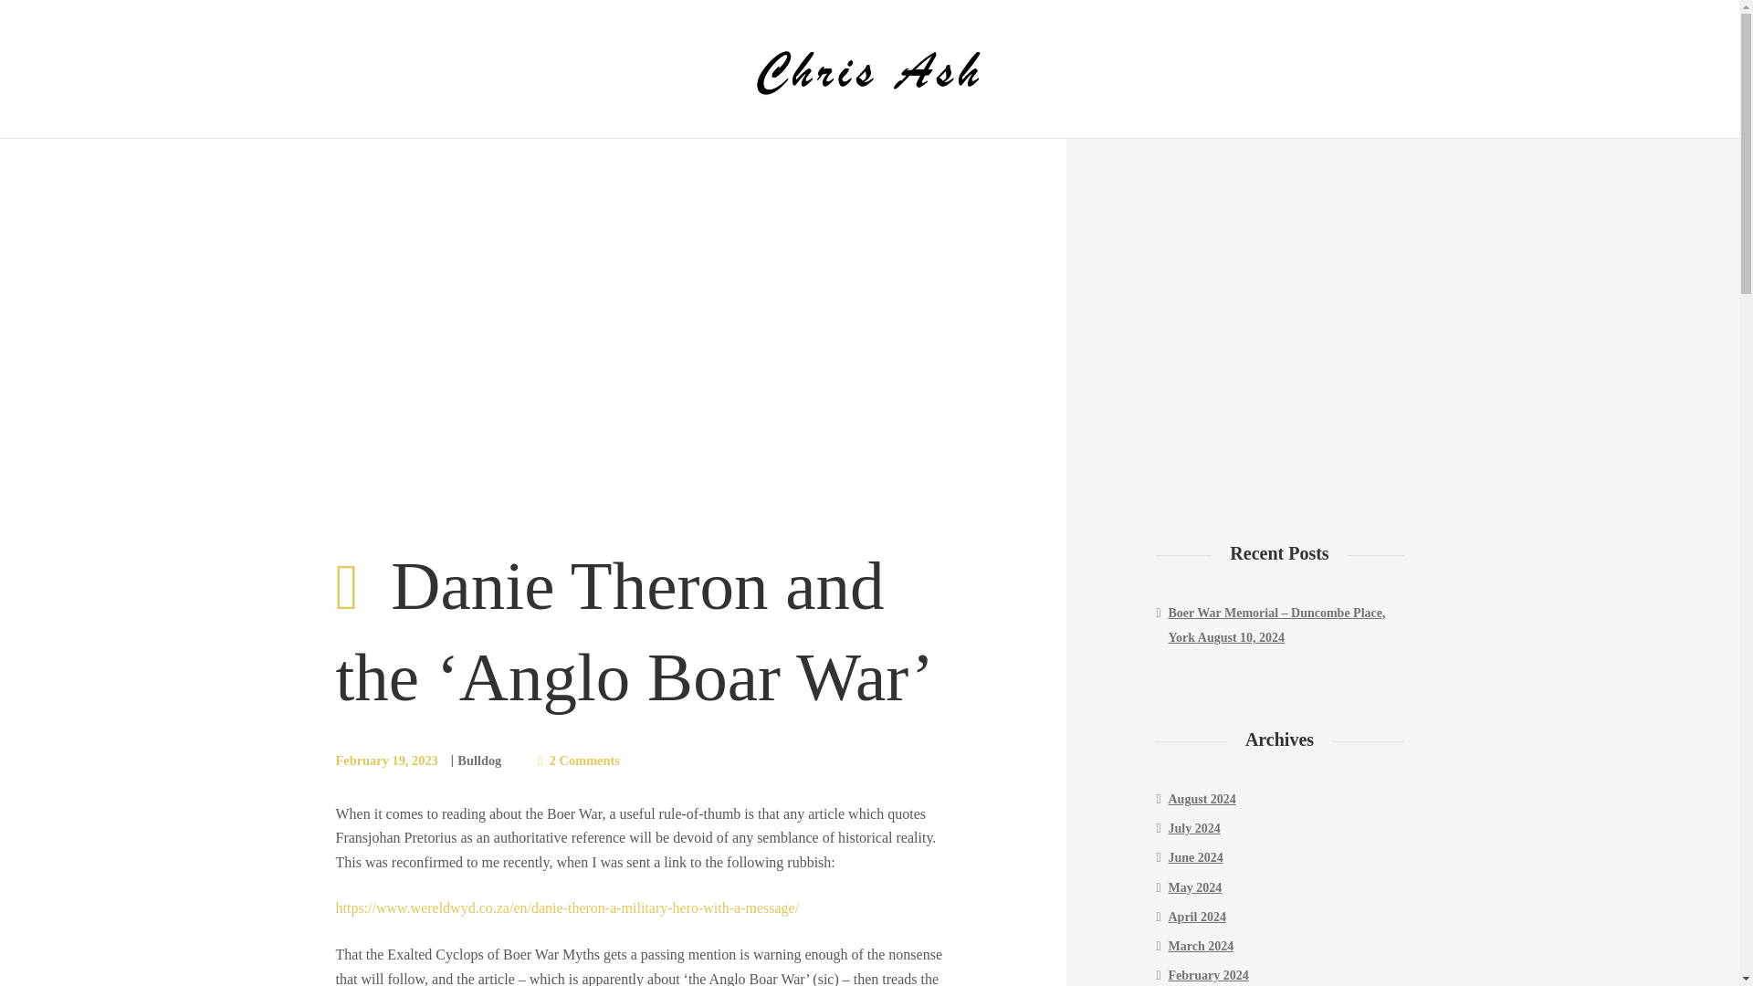 Image resolution: width=1753 pixels, height=986 pixels. I want to click on February 2024, so click(1209, 975).